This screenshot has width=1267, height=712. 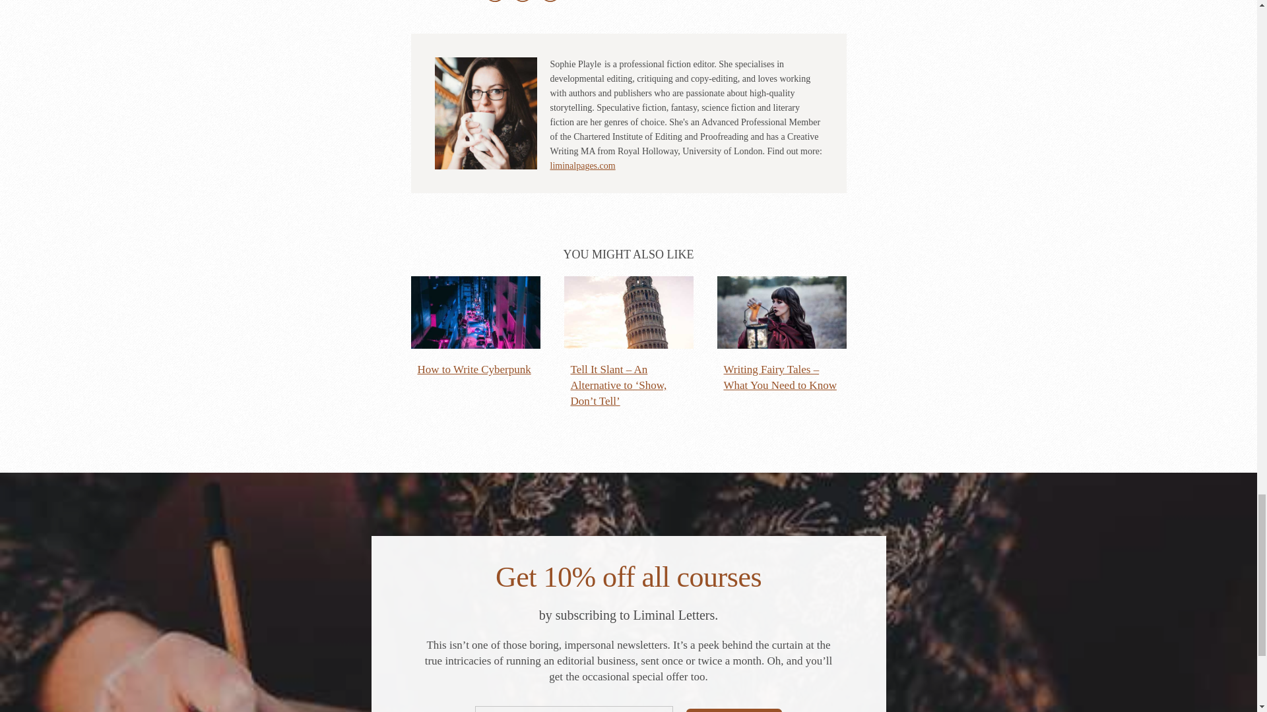 What do you see at coordinates (523, 1) in the screenshot?
I see `Facebook` at bounding box center [523, 1].